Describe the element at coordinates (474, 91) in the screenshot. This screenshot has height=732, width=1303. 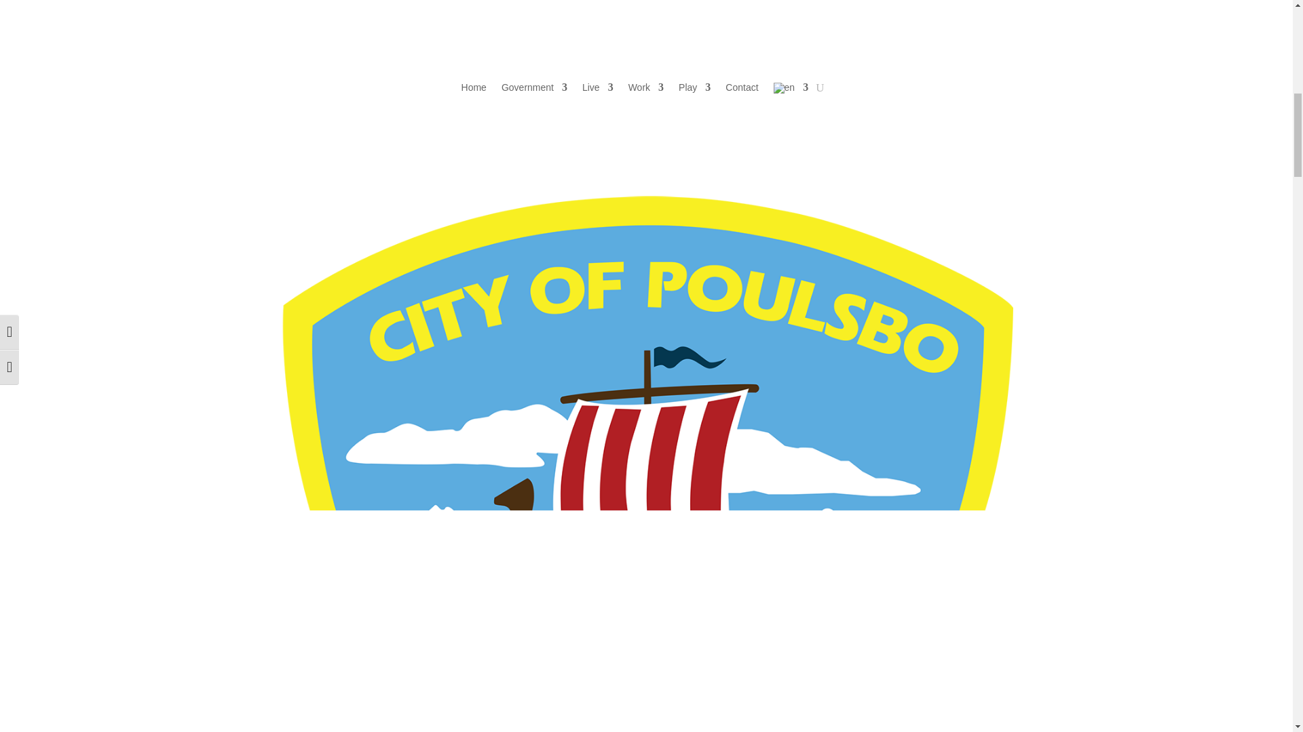
I see `Home` at that location.